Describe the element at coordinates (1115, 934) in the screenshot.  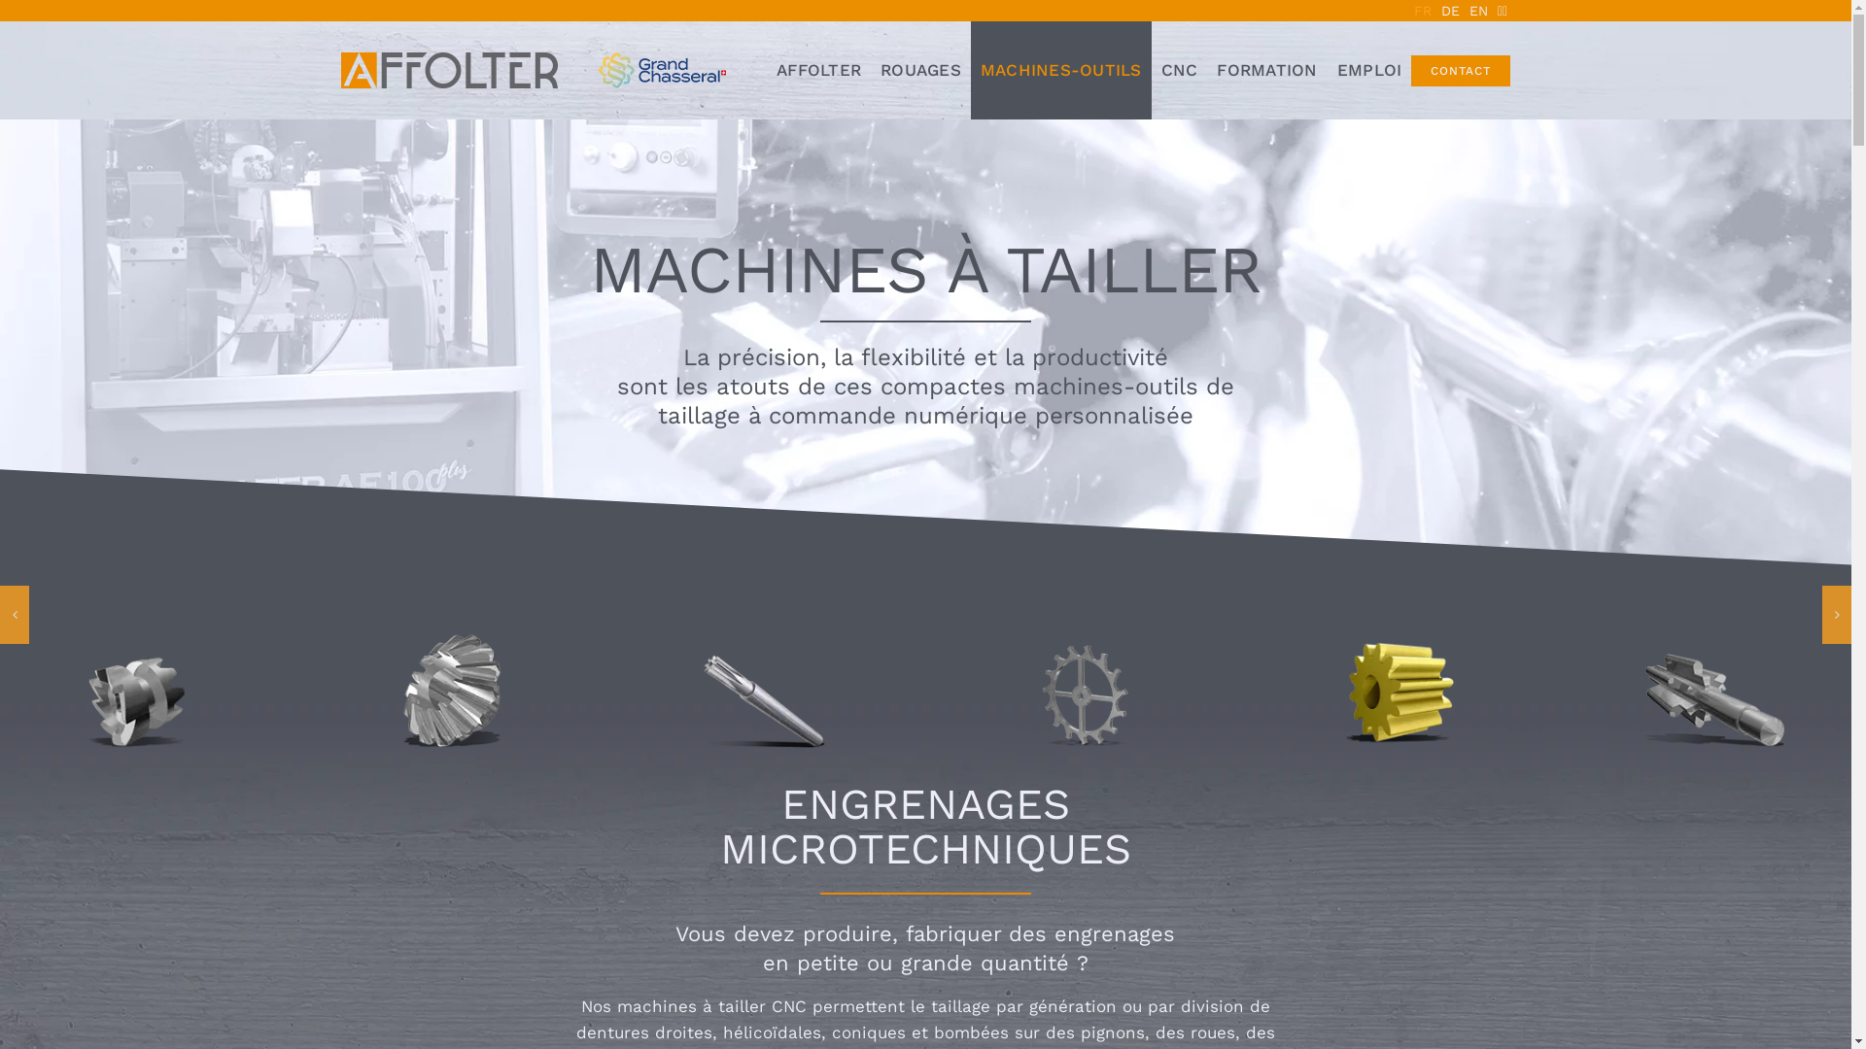
I see `engrenages` at that location.